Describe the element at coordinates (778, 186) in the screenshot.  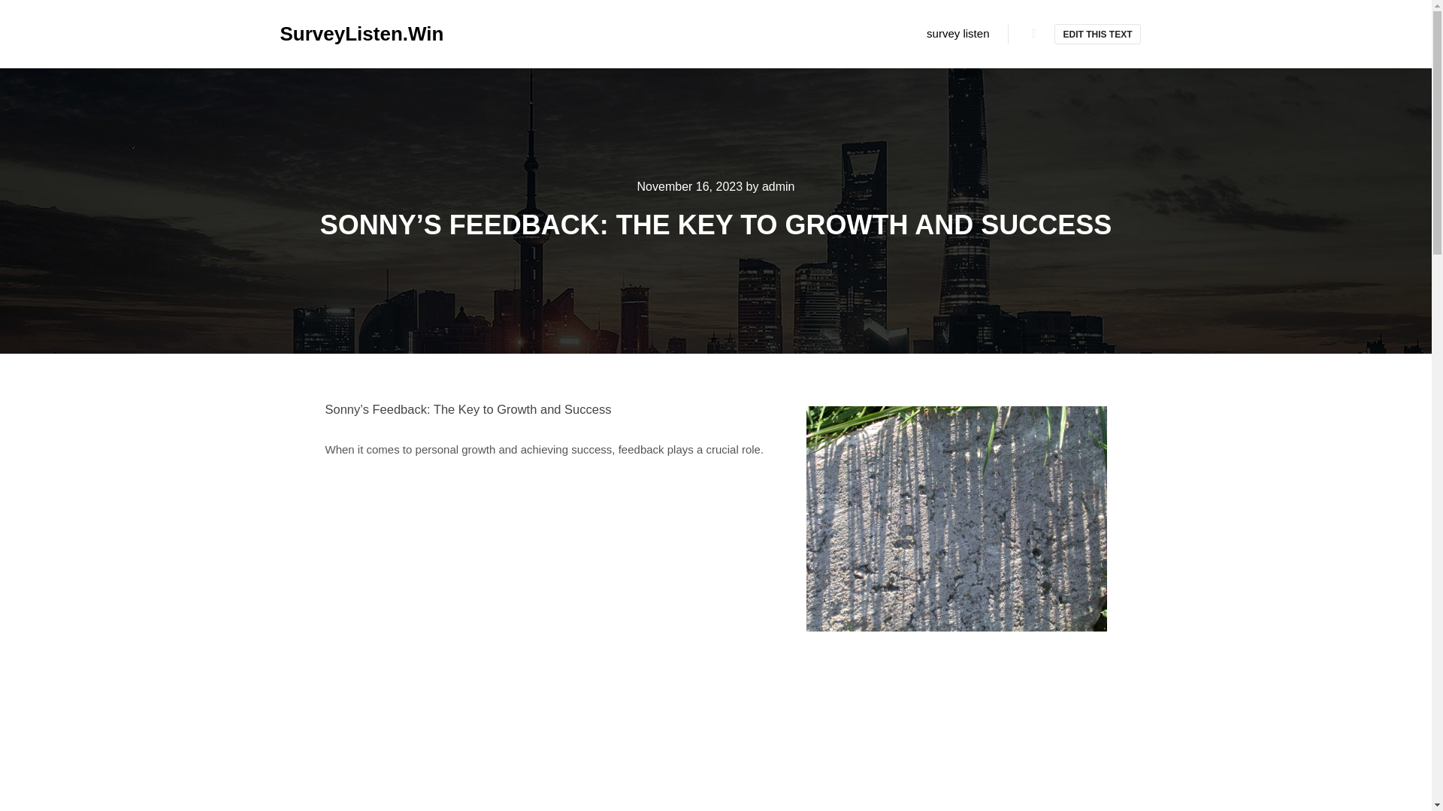
I see `View all posts by admin` at that location.